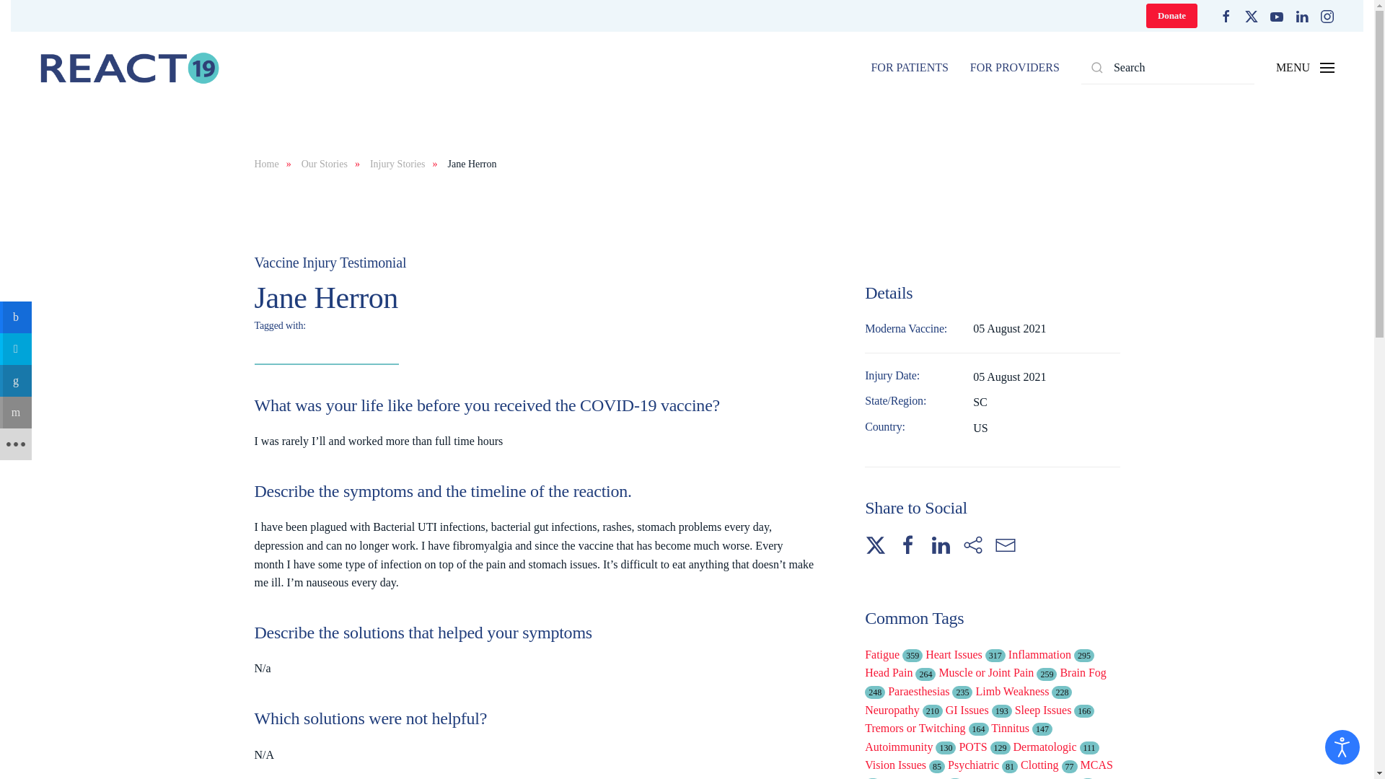  I want to click on Describe the solutions that helped your symptoms, so click(534, 633).